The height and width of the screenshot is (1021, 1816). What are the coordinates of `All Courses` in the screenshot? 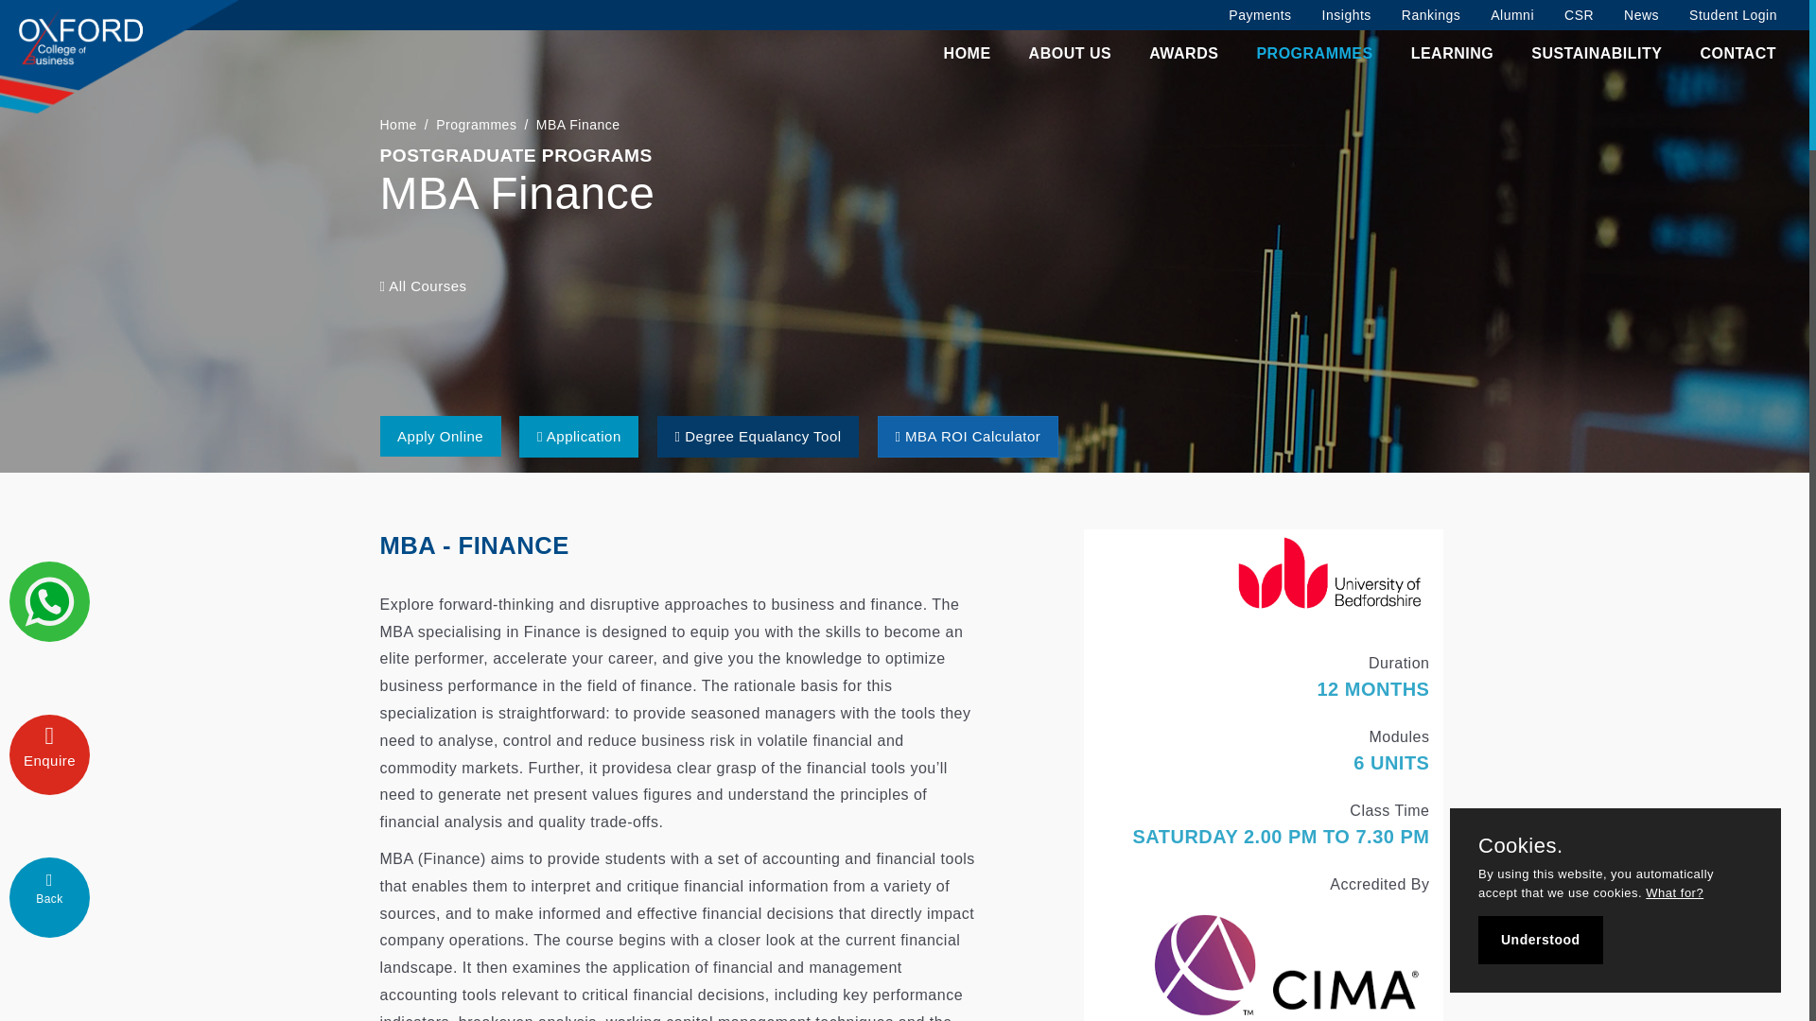 It's located at (423, 286).